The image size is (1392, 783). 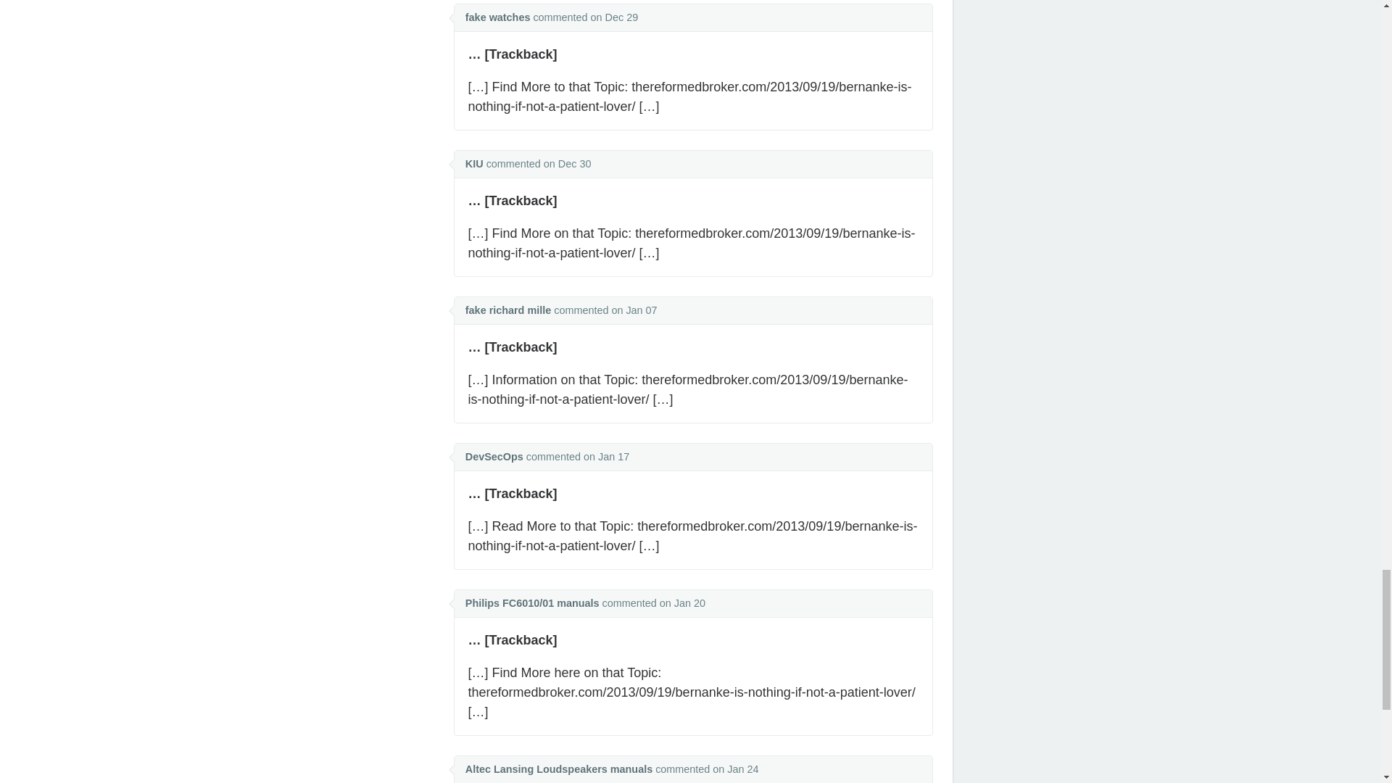 I want to click on fake watches, so click(x=497, y=17).